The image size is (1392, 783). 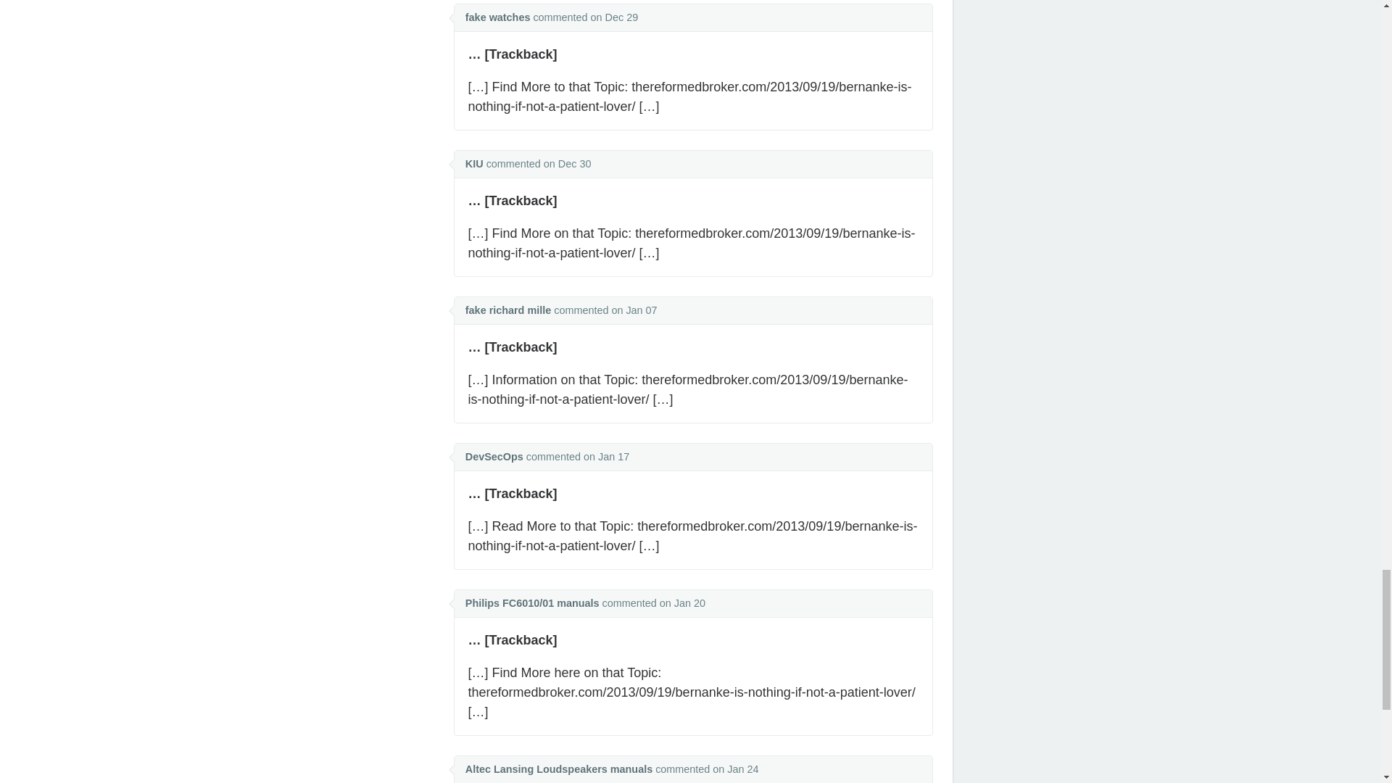 I want to click on fake watches, so click(x=497, y=17).